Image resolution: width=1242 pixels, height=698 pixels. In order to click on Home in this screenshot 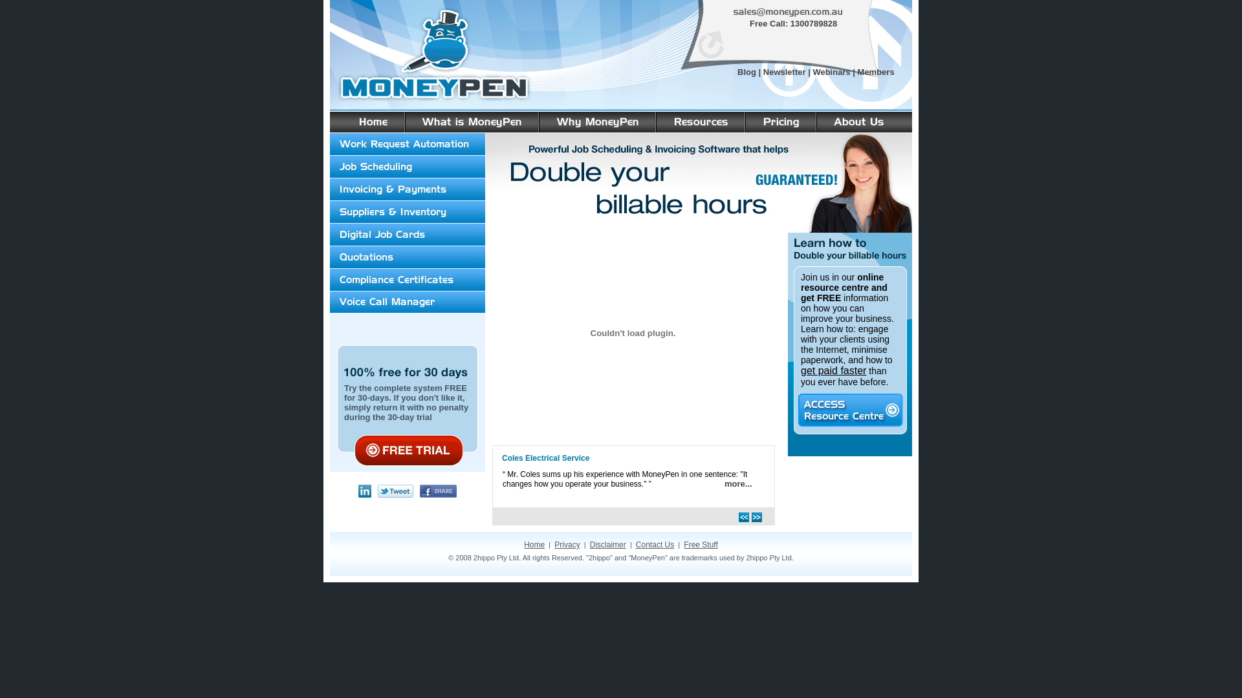, I will do `click(534, 545)`.